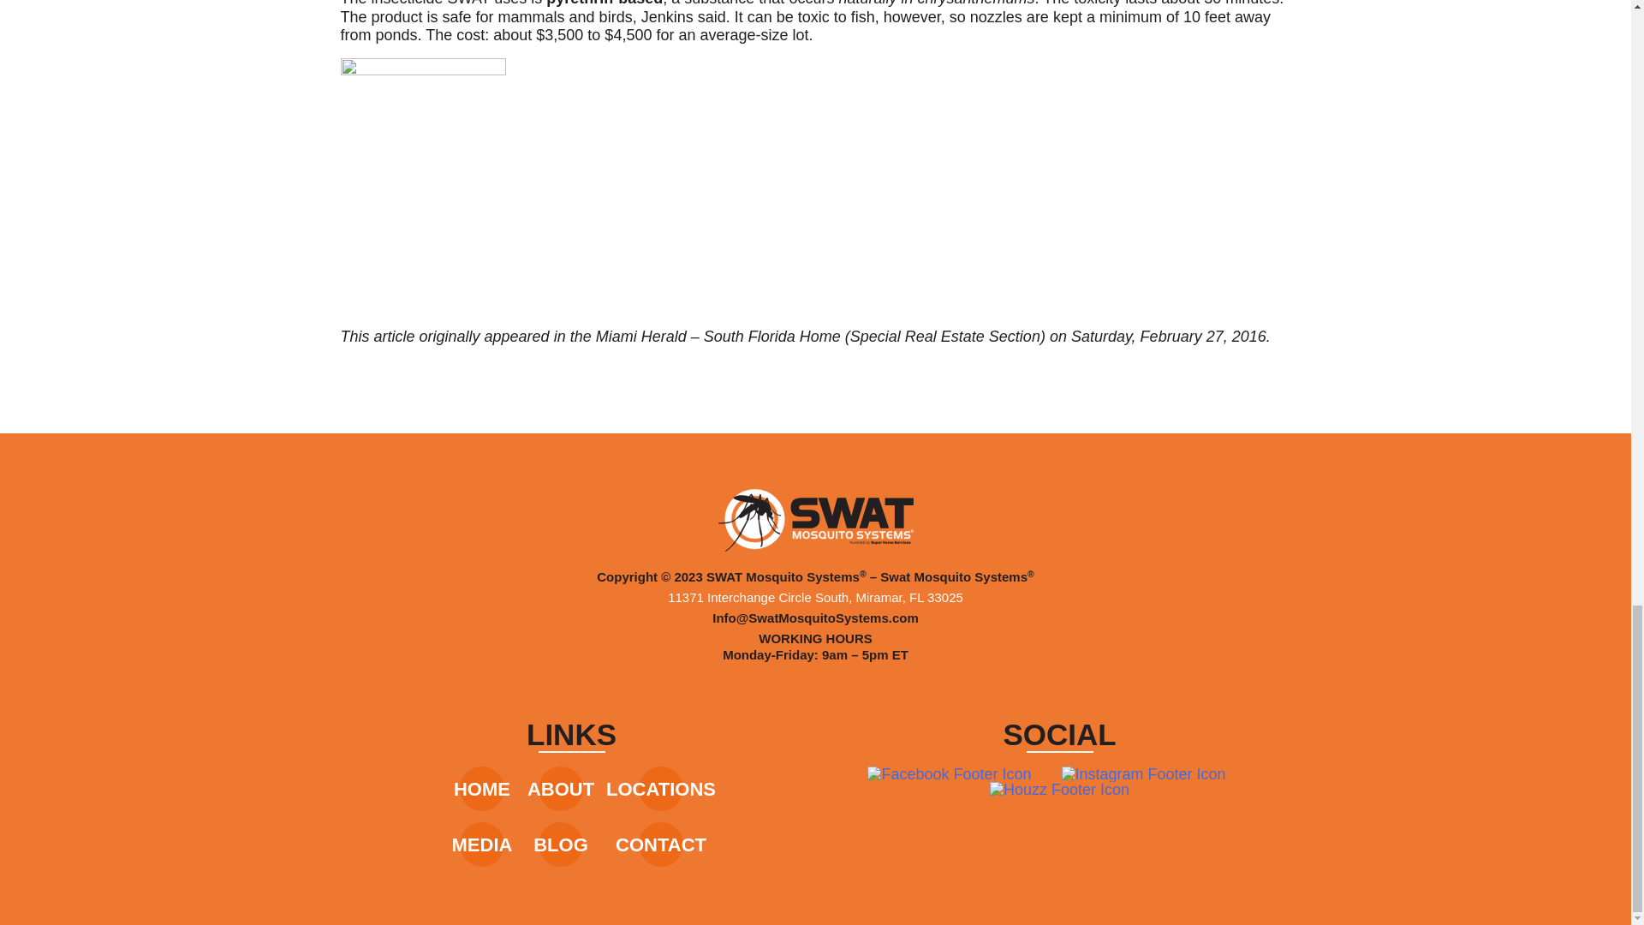  I want to click on LOCATIONS, so click(661, 790).